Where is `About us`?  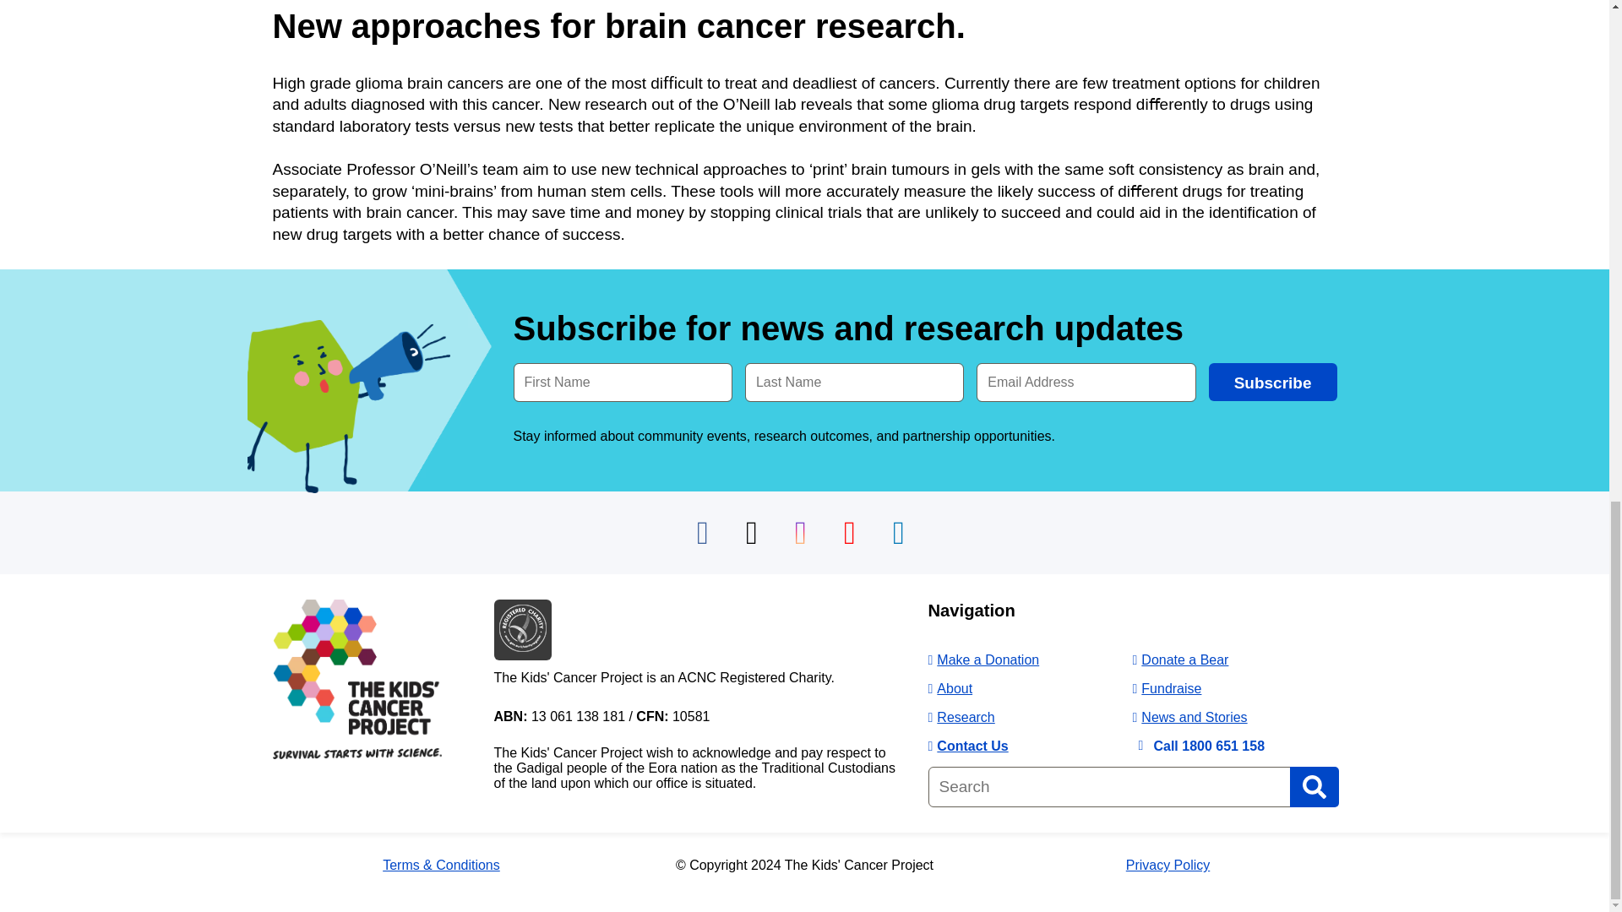 About us is located at coordinates (950, 688).